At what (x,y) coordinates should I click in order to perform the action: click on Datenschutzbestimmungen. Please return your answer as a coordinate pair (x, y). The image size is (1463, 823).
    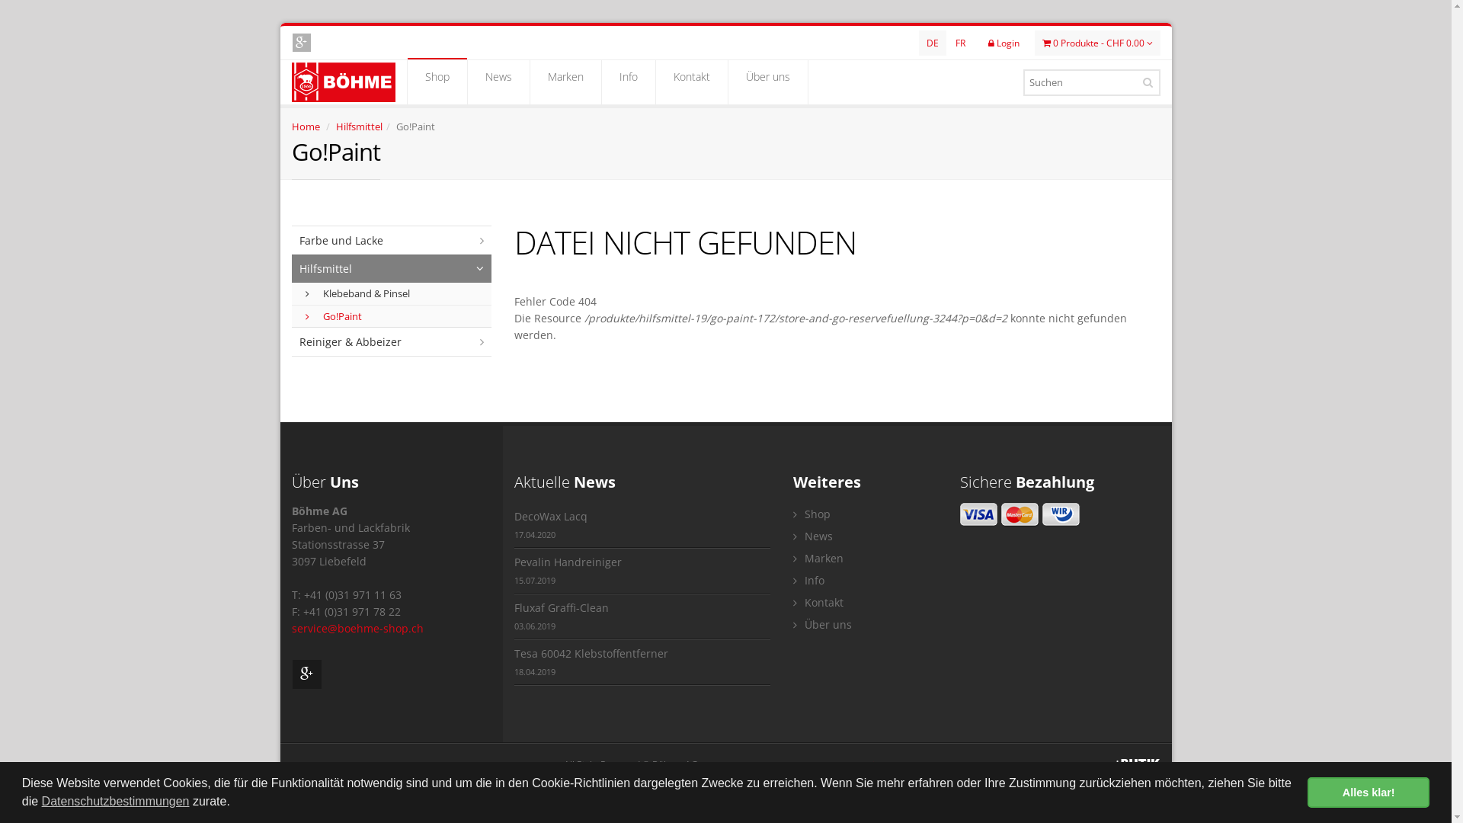
    Looking at the image, I should click on (116, 802).